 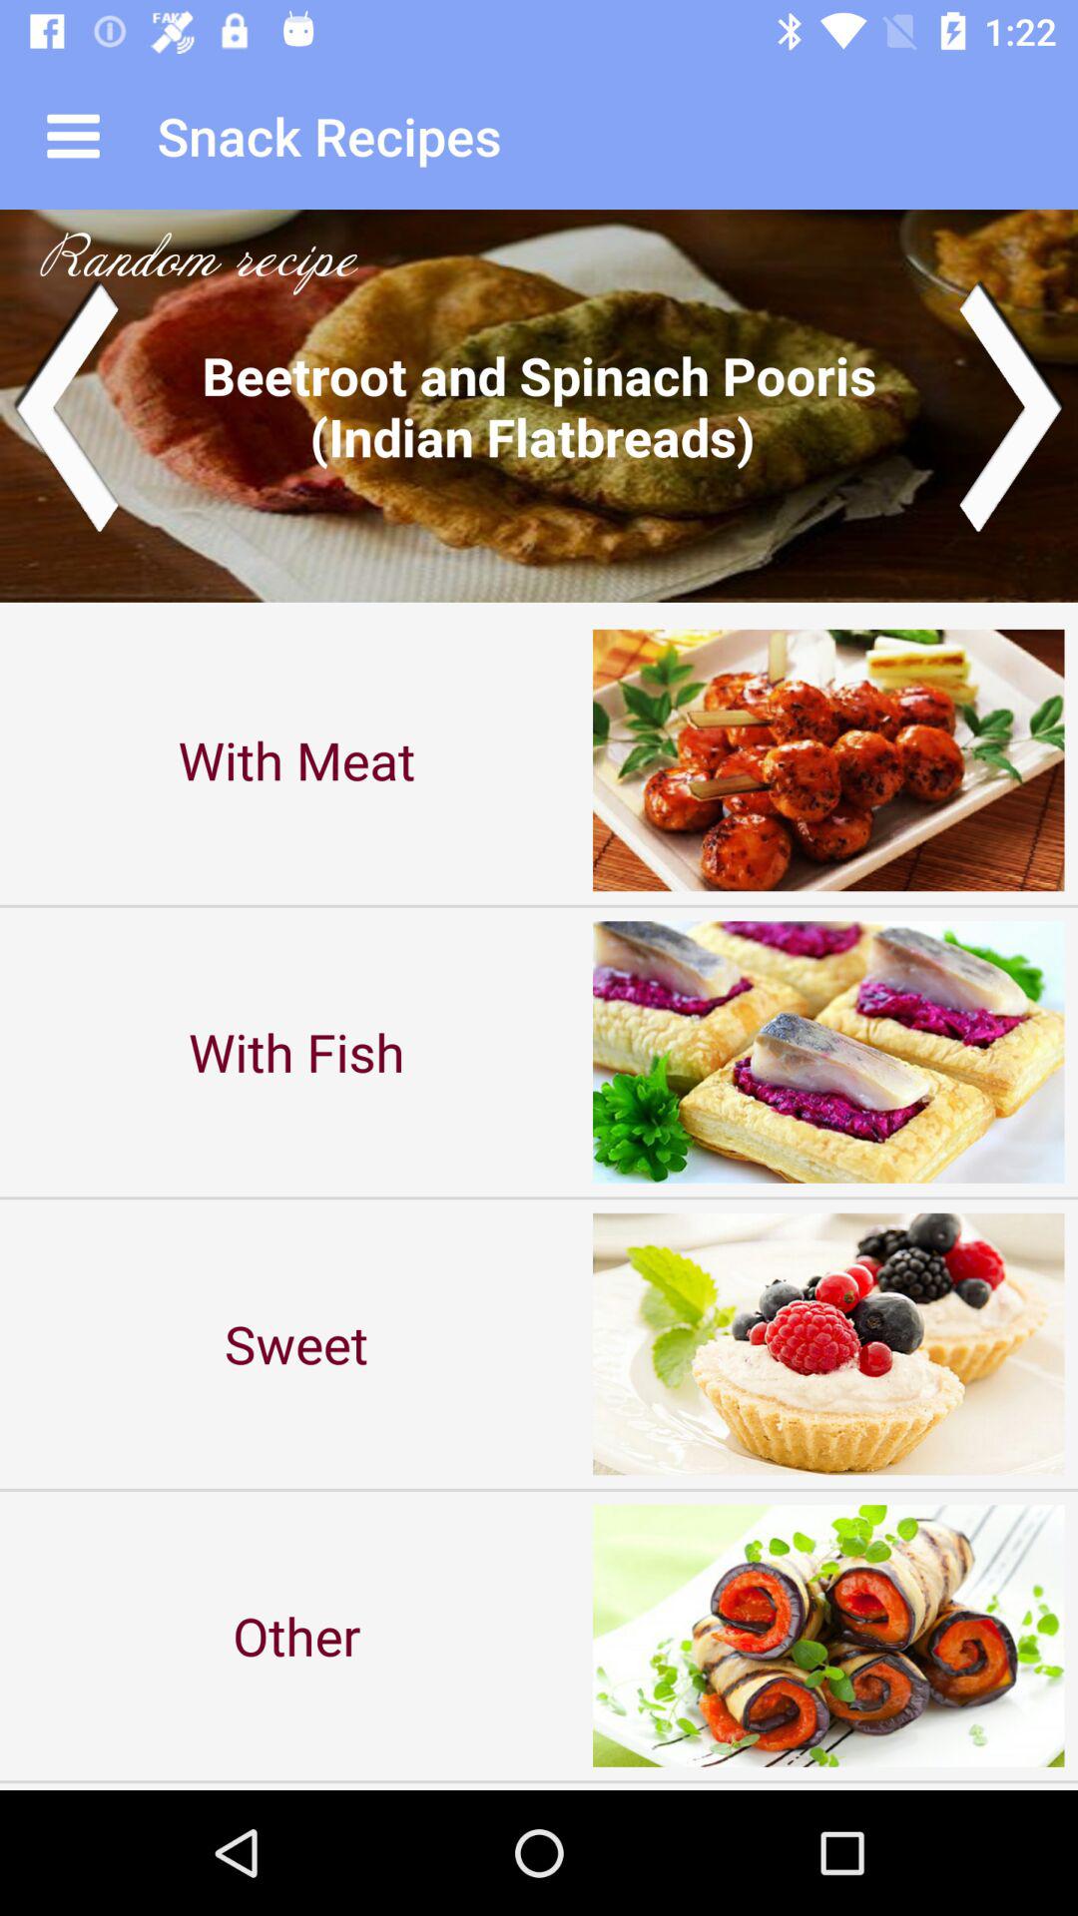 I want to click on open icon above the other, so click(x=296, y=1343).